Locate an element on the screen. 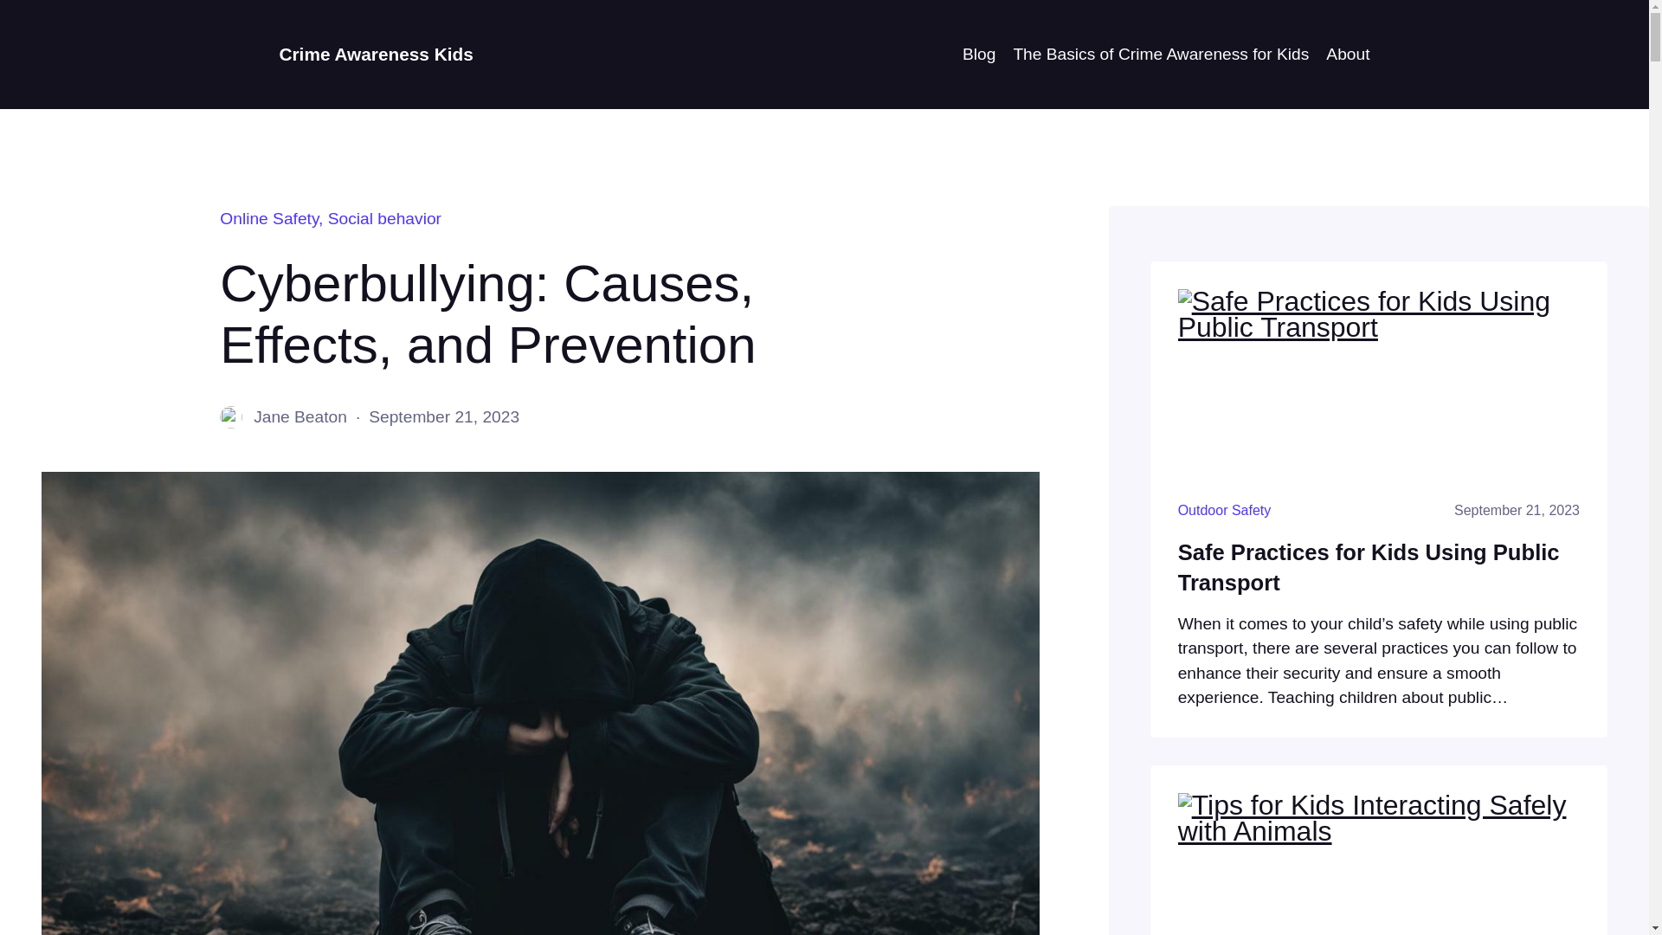  The Basics of Crime Awareness for Kids is located at coordinates (1160, 54).